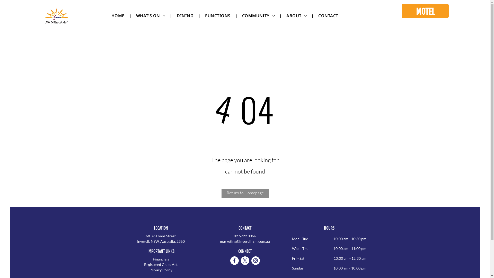 Image resolution: width=494 pixels, height=278 pixels. Describe the element at coordinates (259, 16) in the screenshot. I see `COMMUNITY` at that location.